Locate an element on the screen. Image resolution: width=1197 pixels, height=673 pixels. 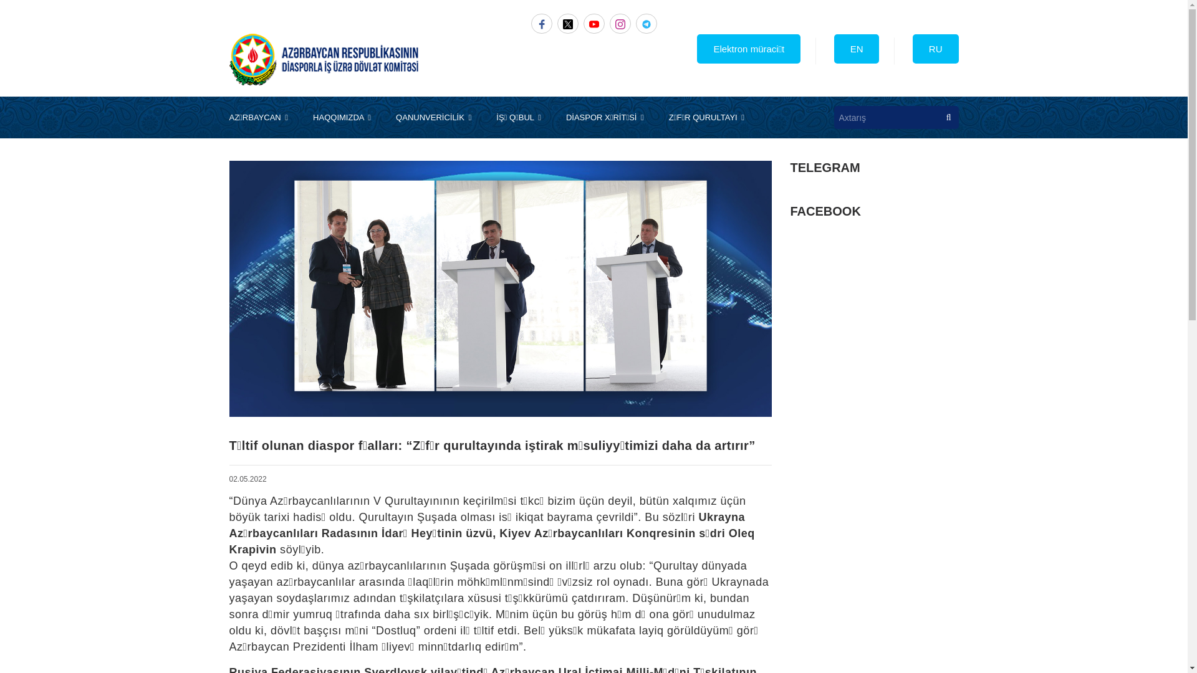
RU is located at coordinates (936, 49).